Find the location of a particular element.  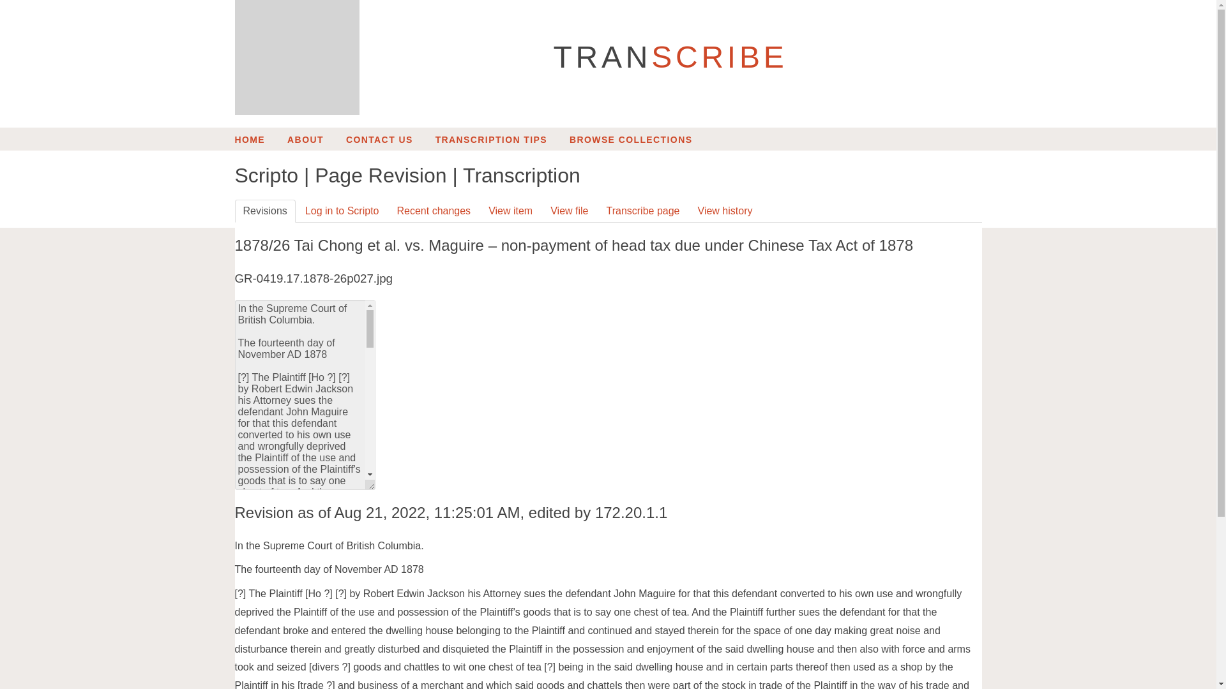

Royal BC Museum is located at coordinates (297, 57).